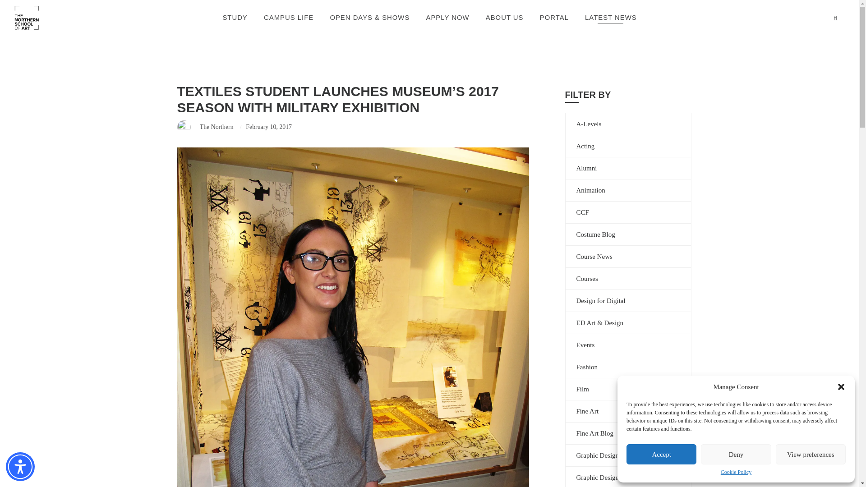  What do you see at coordinates (235, 18) in the screenshot?
I see `STUDY` at bounding box center [235, 18].